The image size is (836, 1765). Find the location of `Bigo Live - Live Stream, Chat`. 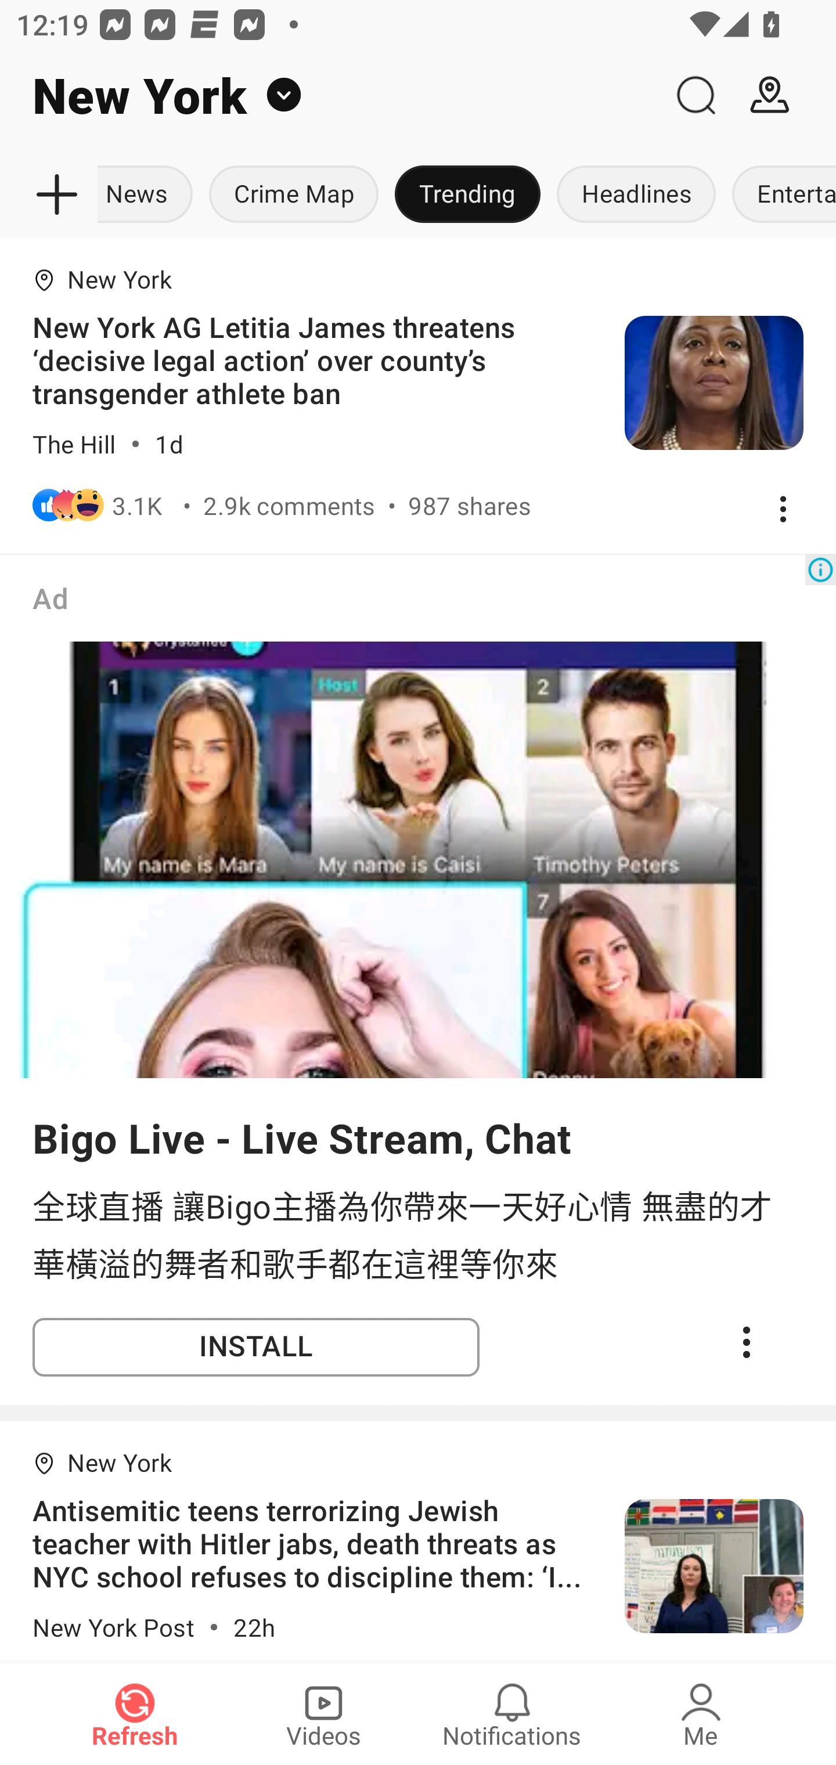

Bigo Live - Live Stream, Chat is located at coordinates (302, 1137).